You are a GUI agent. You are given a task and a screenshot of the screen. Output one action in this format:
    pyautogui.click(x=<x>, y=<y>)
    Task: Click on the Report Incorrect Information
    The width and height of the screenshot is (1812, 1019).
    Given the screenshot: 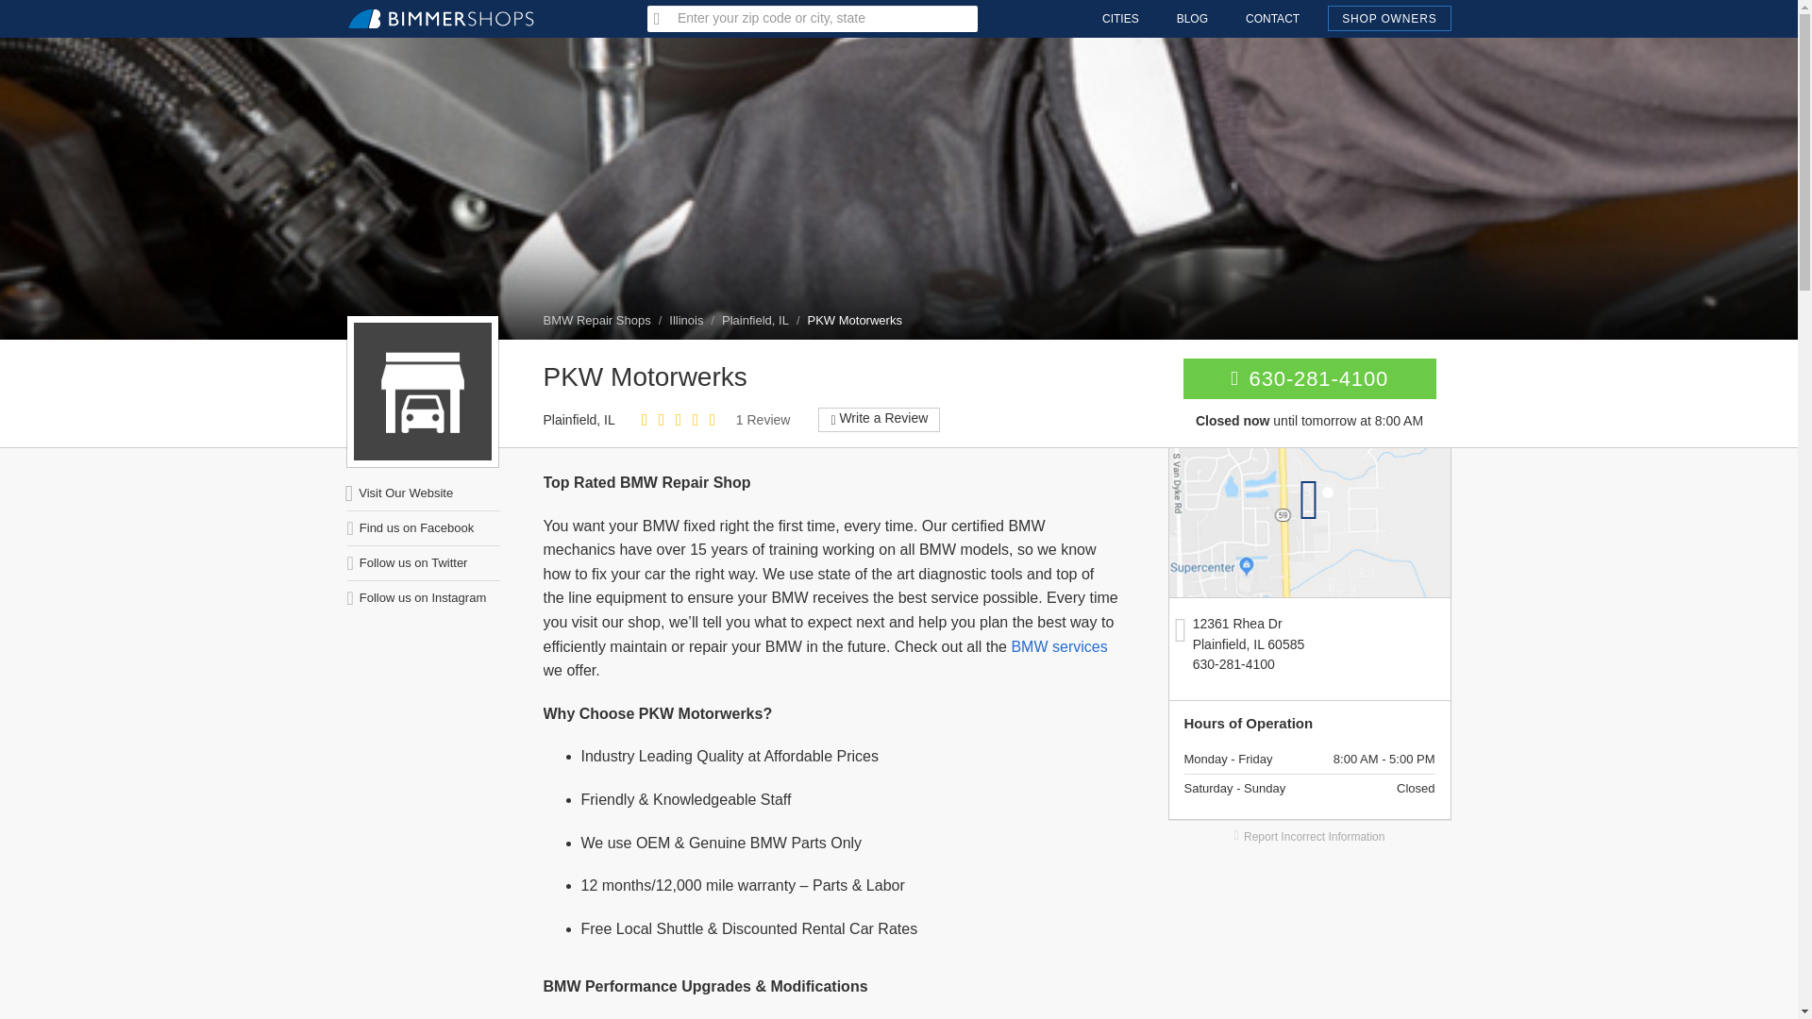 What is the action you would take?
    pyautogui.click(x=1310, y=836)
    